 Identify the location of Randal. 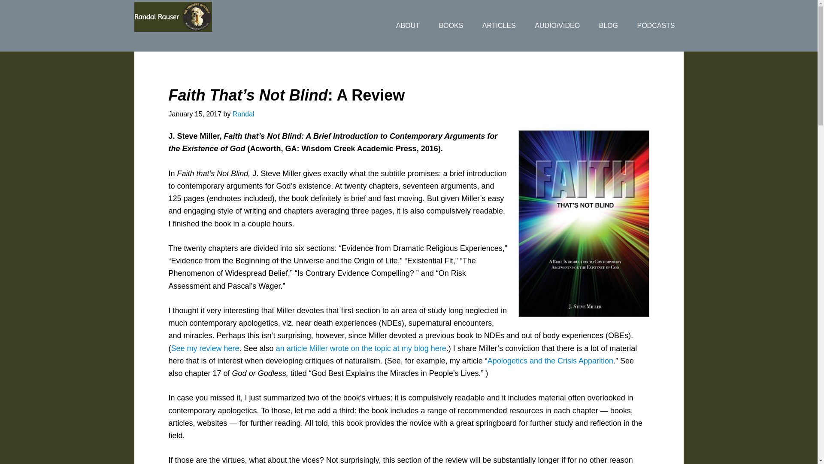
(243, 114).